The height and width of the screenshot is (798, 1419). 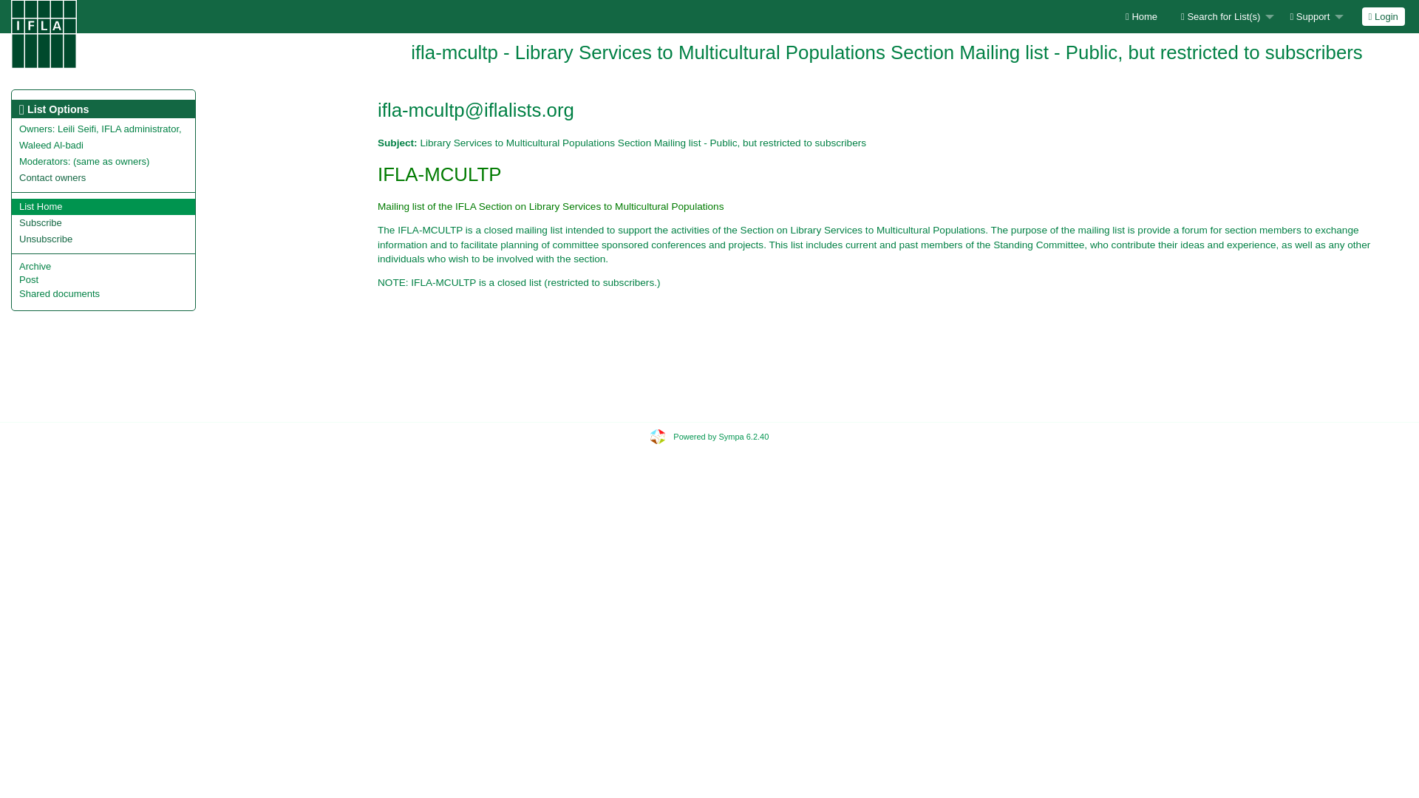 I want to click on List Home, so click(x=41, y=207).